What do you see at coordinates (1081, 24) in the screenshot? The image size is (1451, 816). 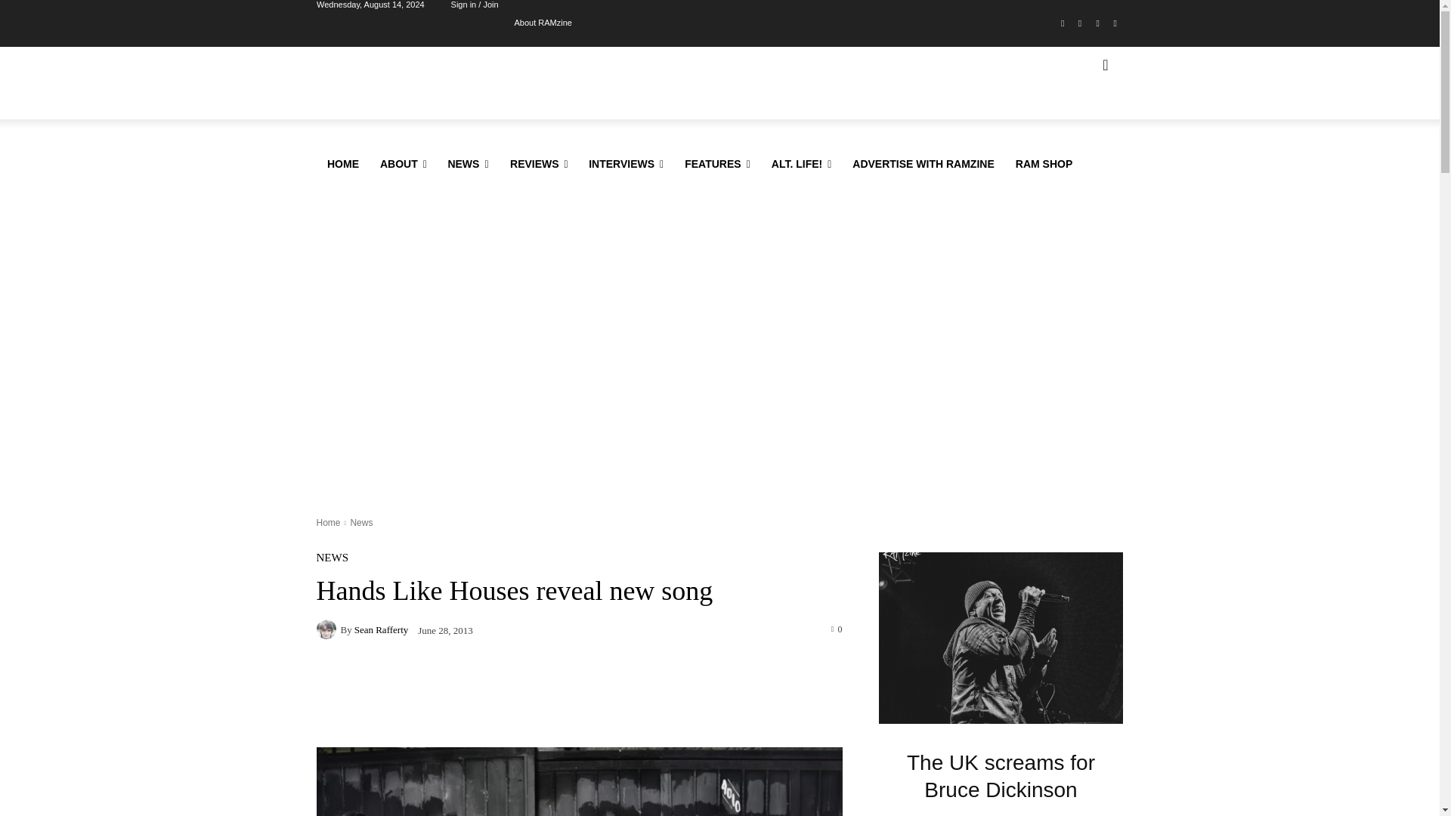 I see `Instagram` at bounding box center [1081, 24].